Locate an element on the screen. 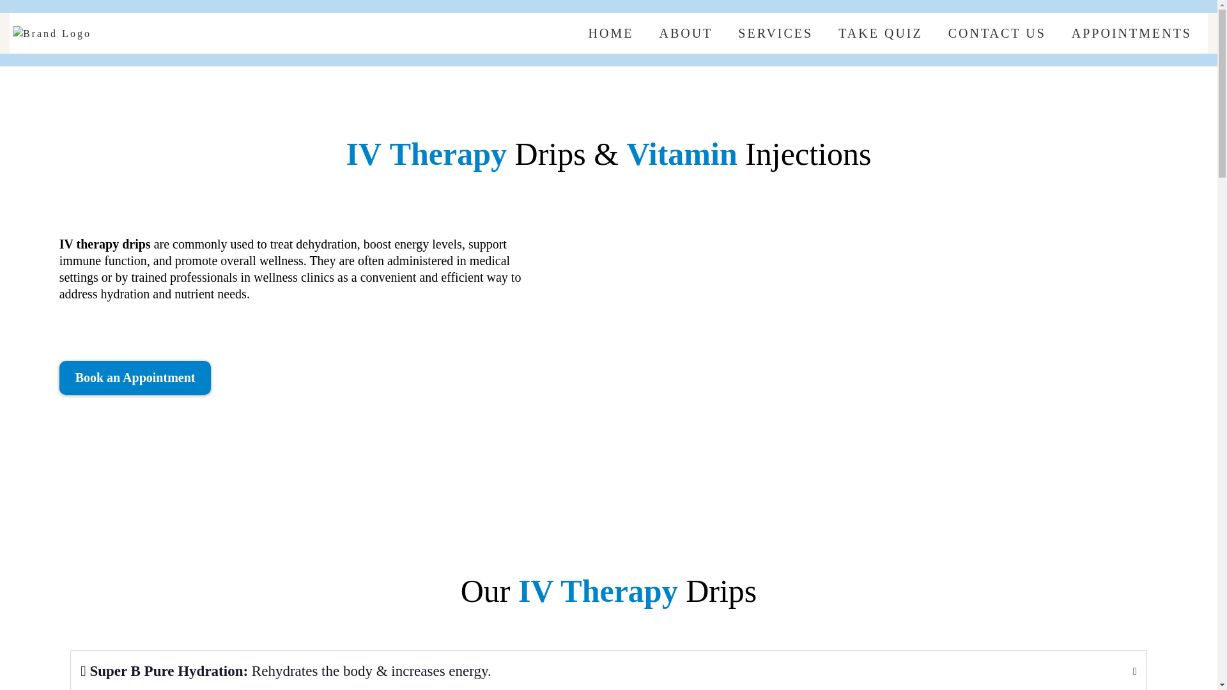 The height and width of the screenshot is (690, 1227). HOME is located at coordinates (611, 33).